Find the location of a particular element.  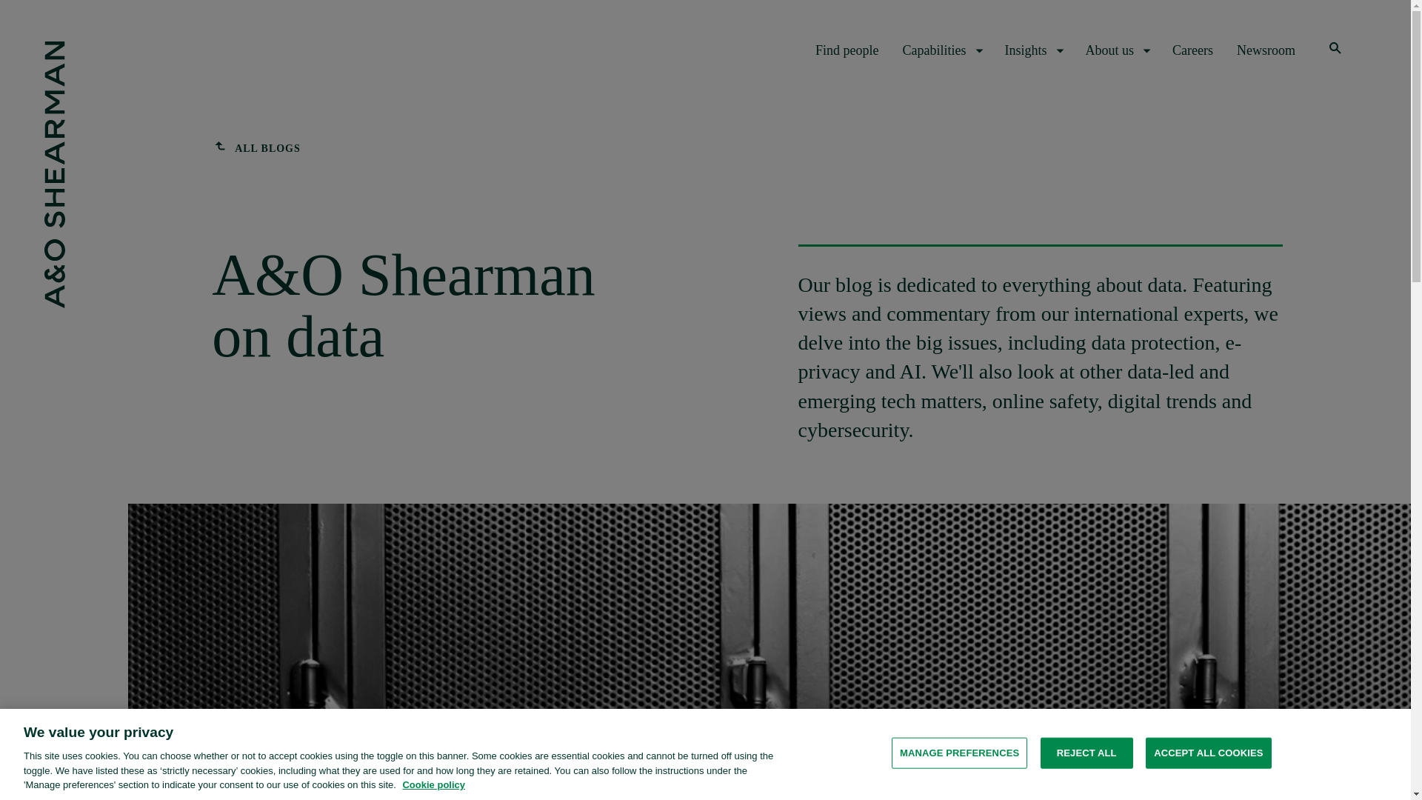

ALL BLOGS is located at coordinates (256, 149).